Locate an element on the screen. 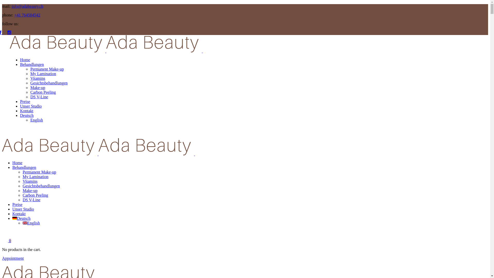 The image size is (494, 278). 0 is located at coordinates (7, 241).